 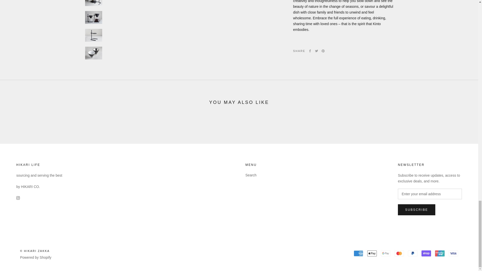 What do you see at coordinates (440, 253) in the screenshot?
I see `Union Pay` at bounding box center [440, 253].